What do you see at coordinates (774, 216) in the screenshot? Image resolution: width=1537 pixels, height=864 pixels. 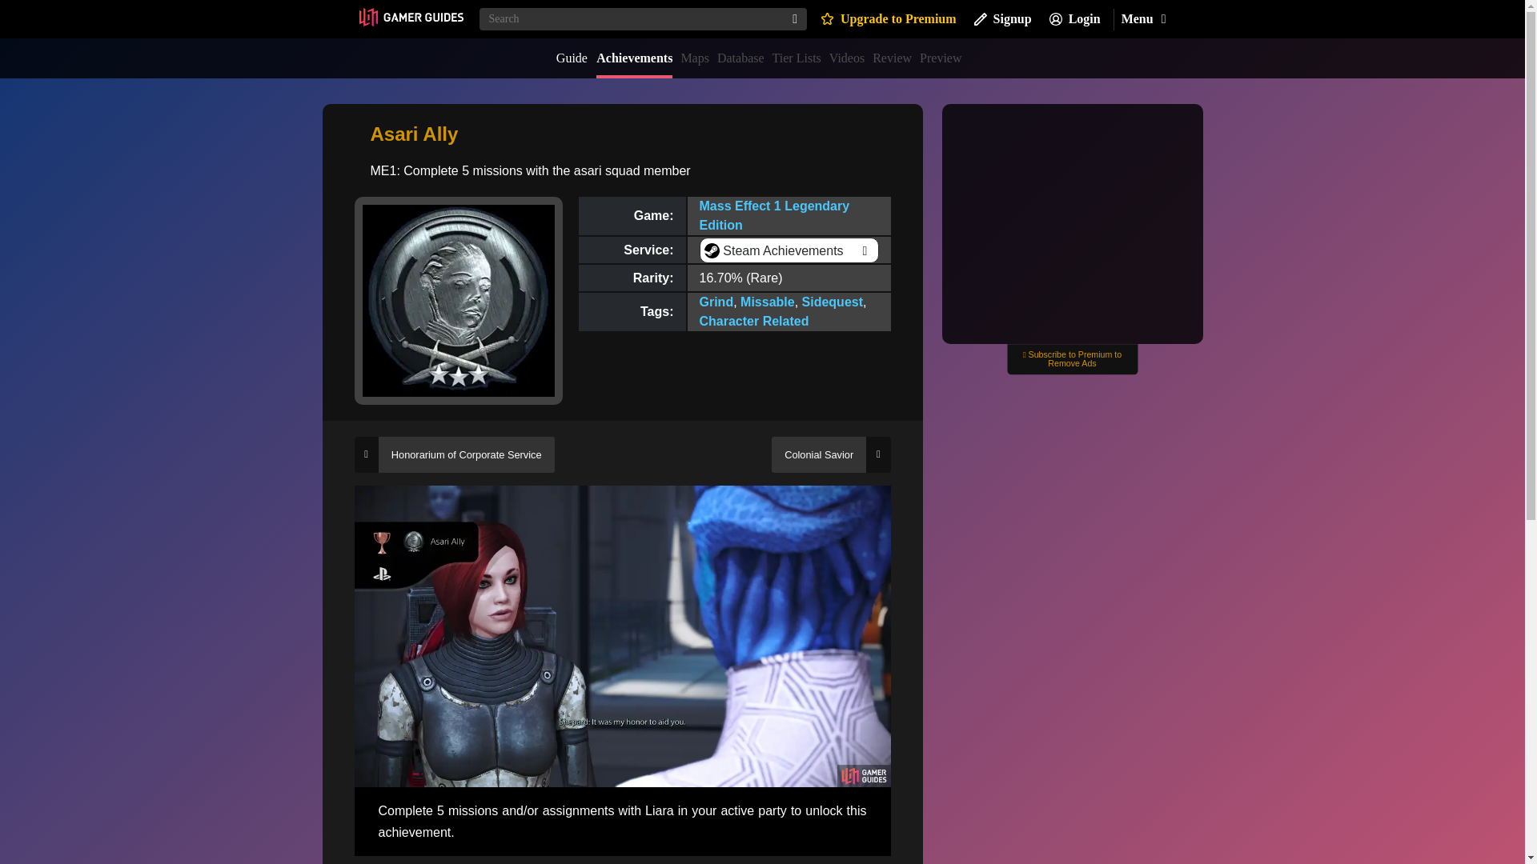 I see `Mass Effect 1 Legendary Edition` at bounding box center [774, 216].